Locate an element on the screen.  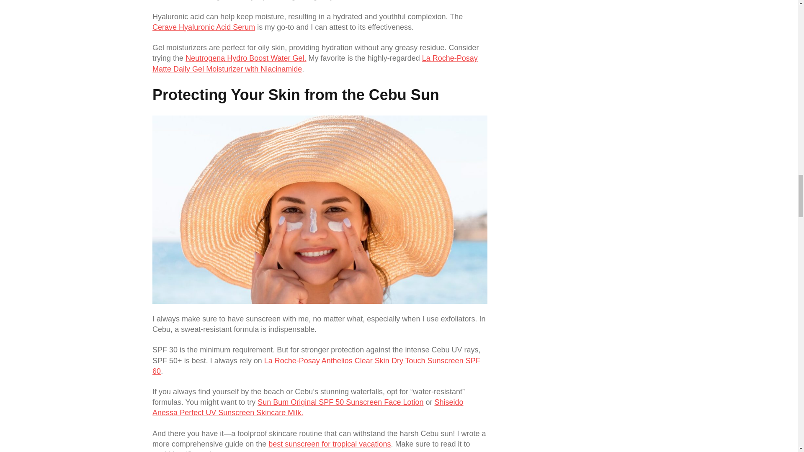
Neutrogena Hydro Boost Water Gel. is located at coordinates (246, 58).